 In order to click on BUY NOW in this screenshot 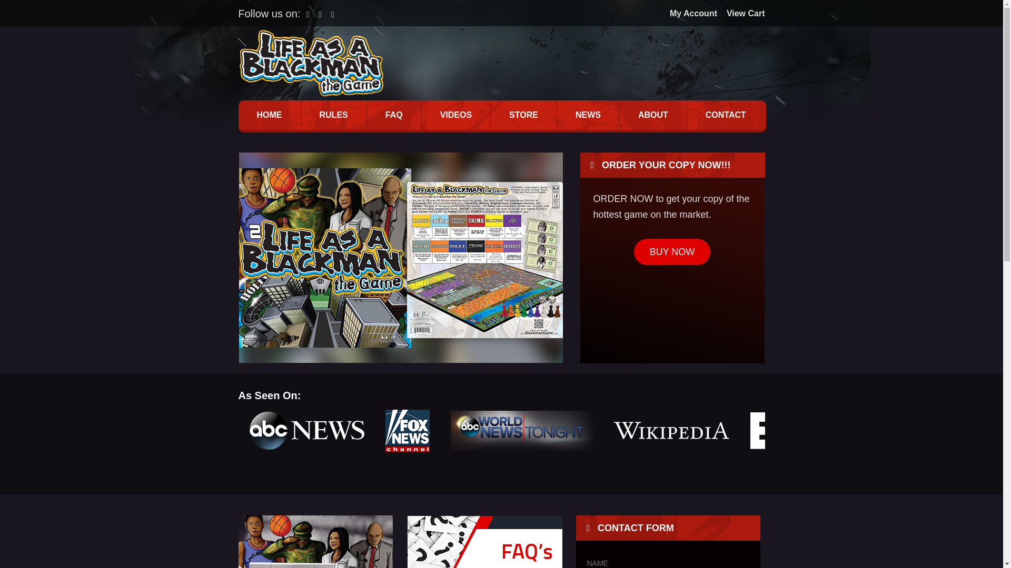, I will do `click(672, 251)`.